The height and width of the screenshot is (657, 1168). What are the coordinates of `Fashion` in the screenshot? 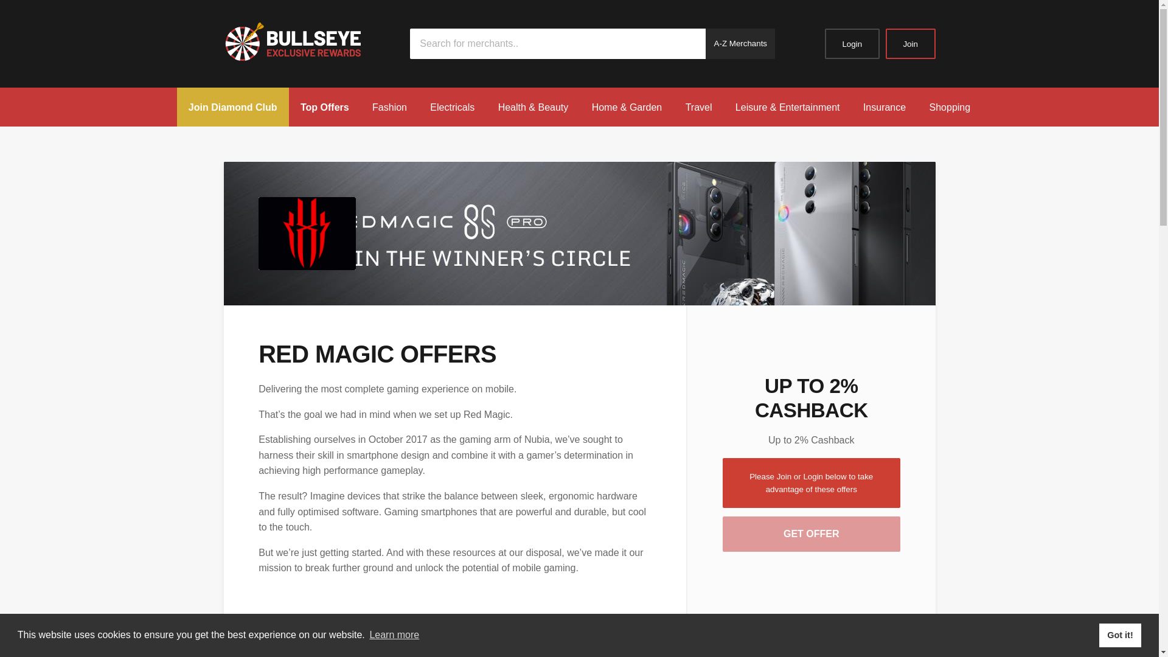 It's located at (389, 107).